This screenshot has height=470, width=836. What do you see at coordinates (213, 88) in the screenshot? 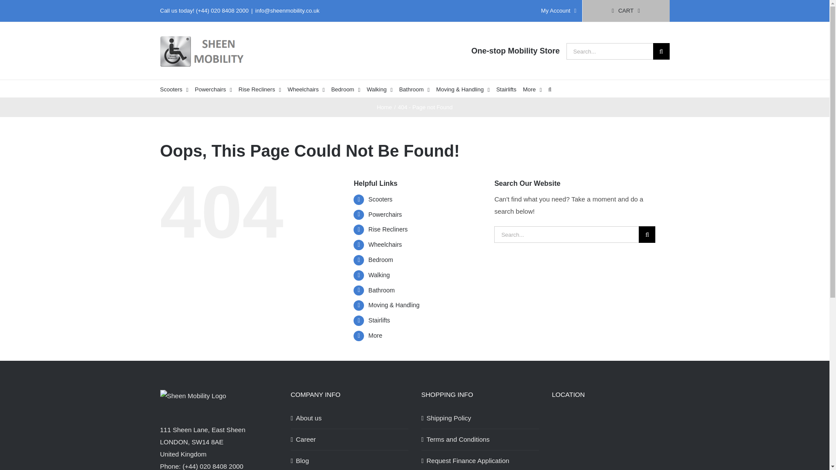
I see `Powerchairs` at bounding box center [213, 88].